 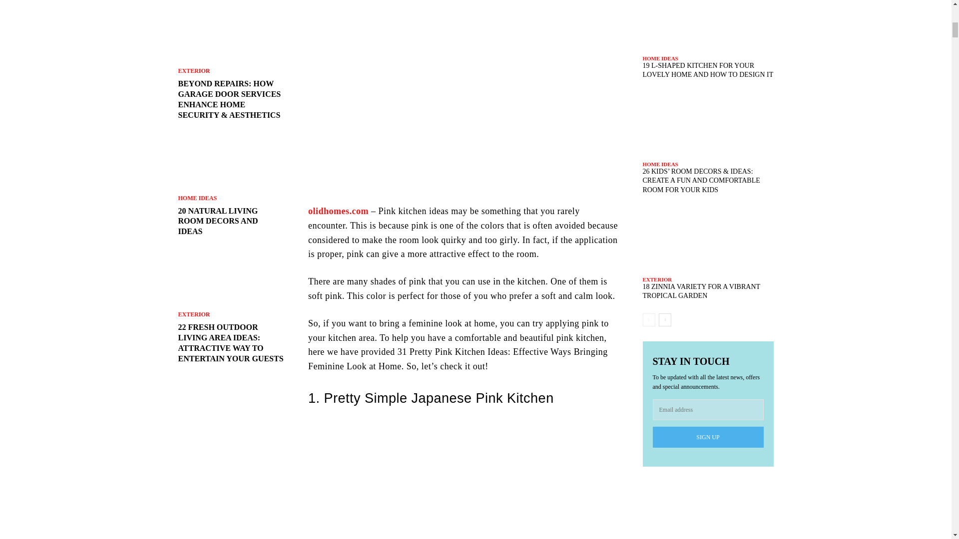 I want to click on 20 Natural Living Room Decors and Ideas, so click(x=218, y=221).